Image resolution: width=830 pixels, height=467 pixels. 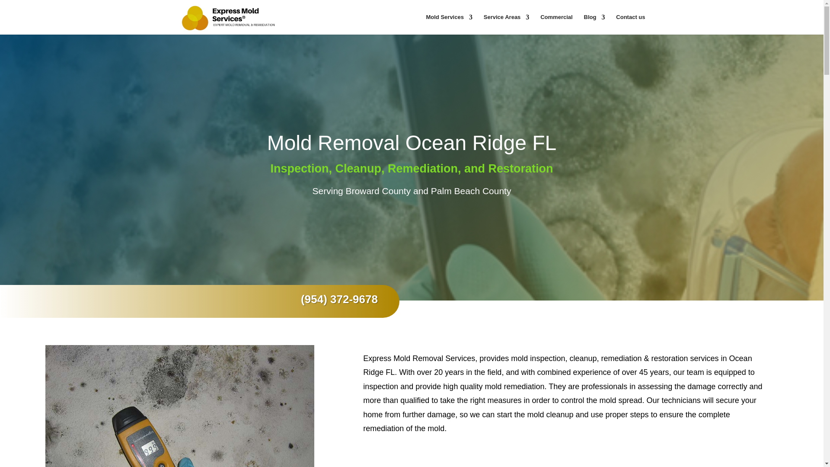 I want to click on Commercial, so click(x=556, y=24).